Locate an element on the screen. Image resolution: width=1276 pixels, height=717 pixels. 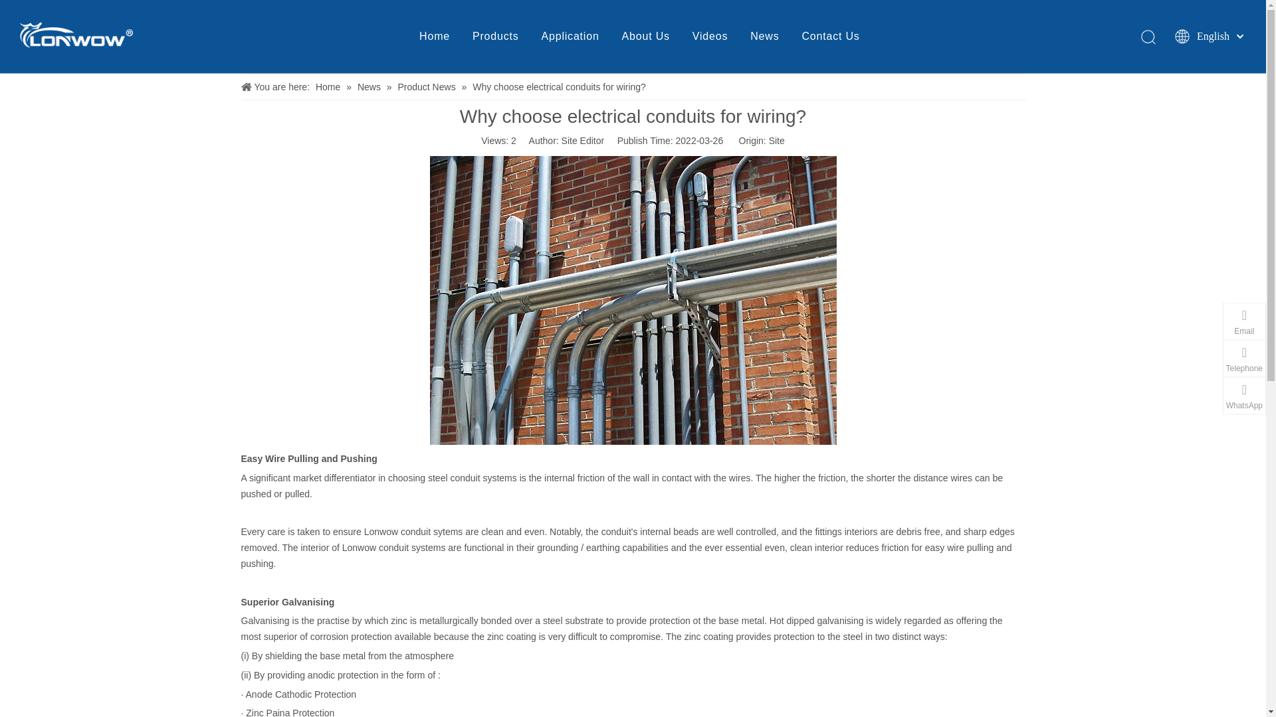
Videos is located at coordinates (710, 36).